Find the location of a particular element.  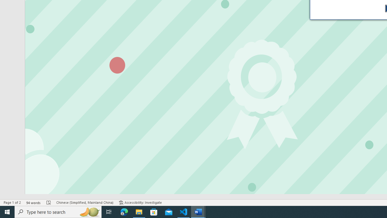

Word - 2 running windows is located at coordinates (198, 212).